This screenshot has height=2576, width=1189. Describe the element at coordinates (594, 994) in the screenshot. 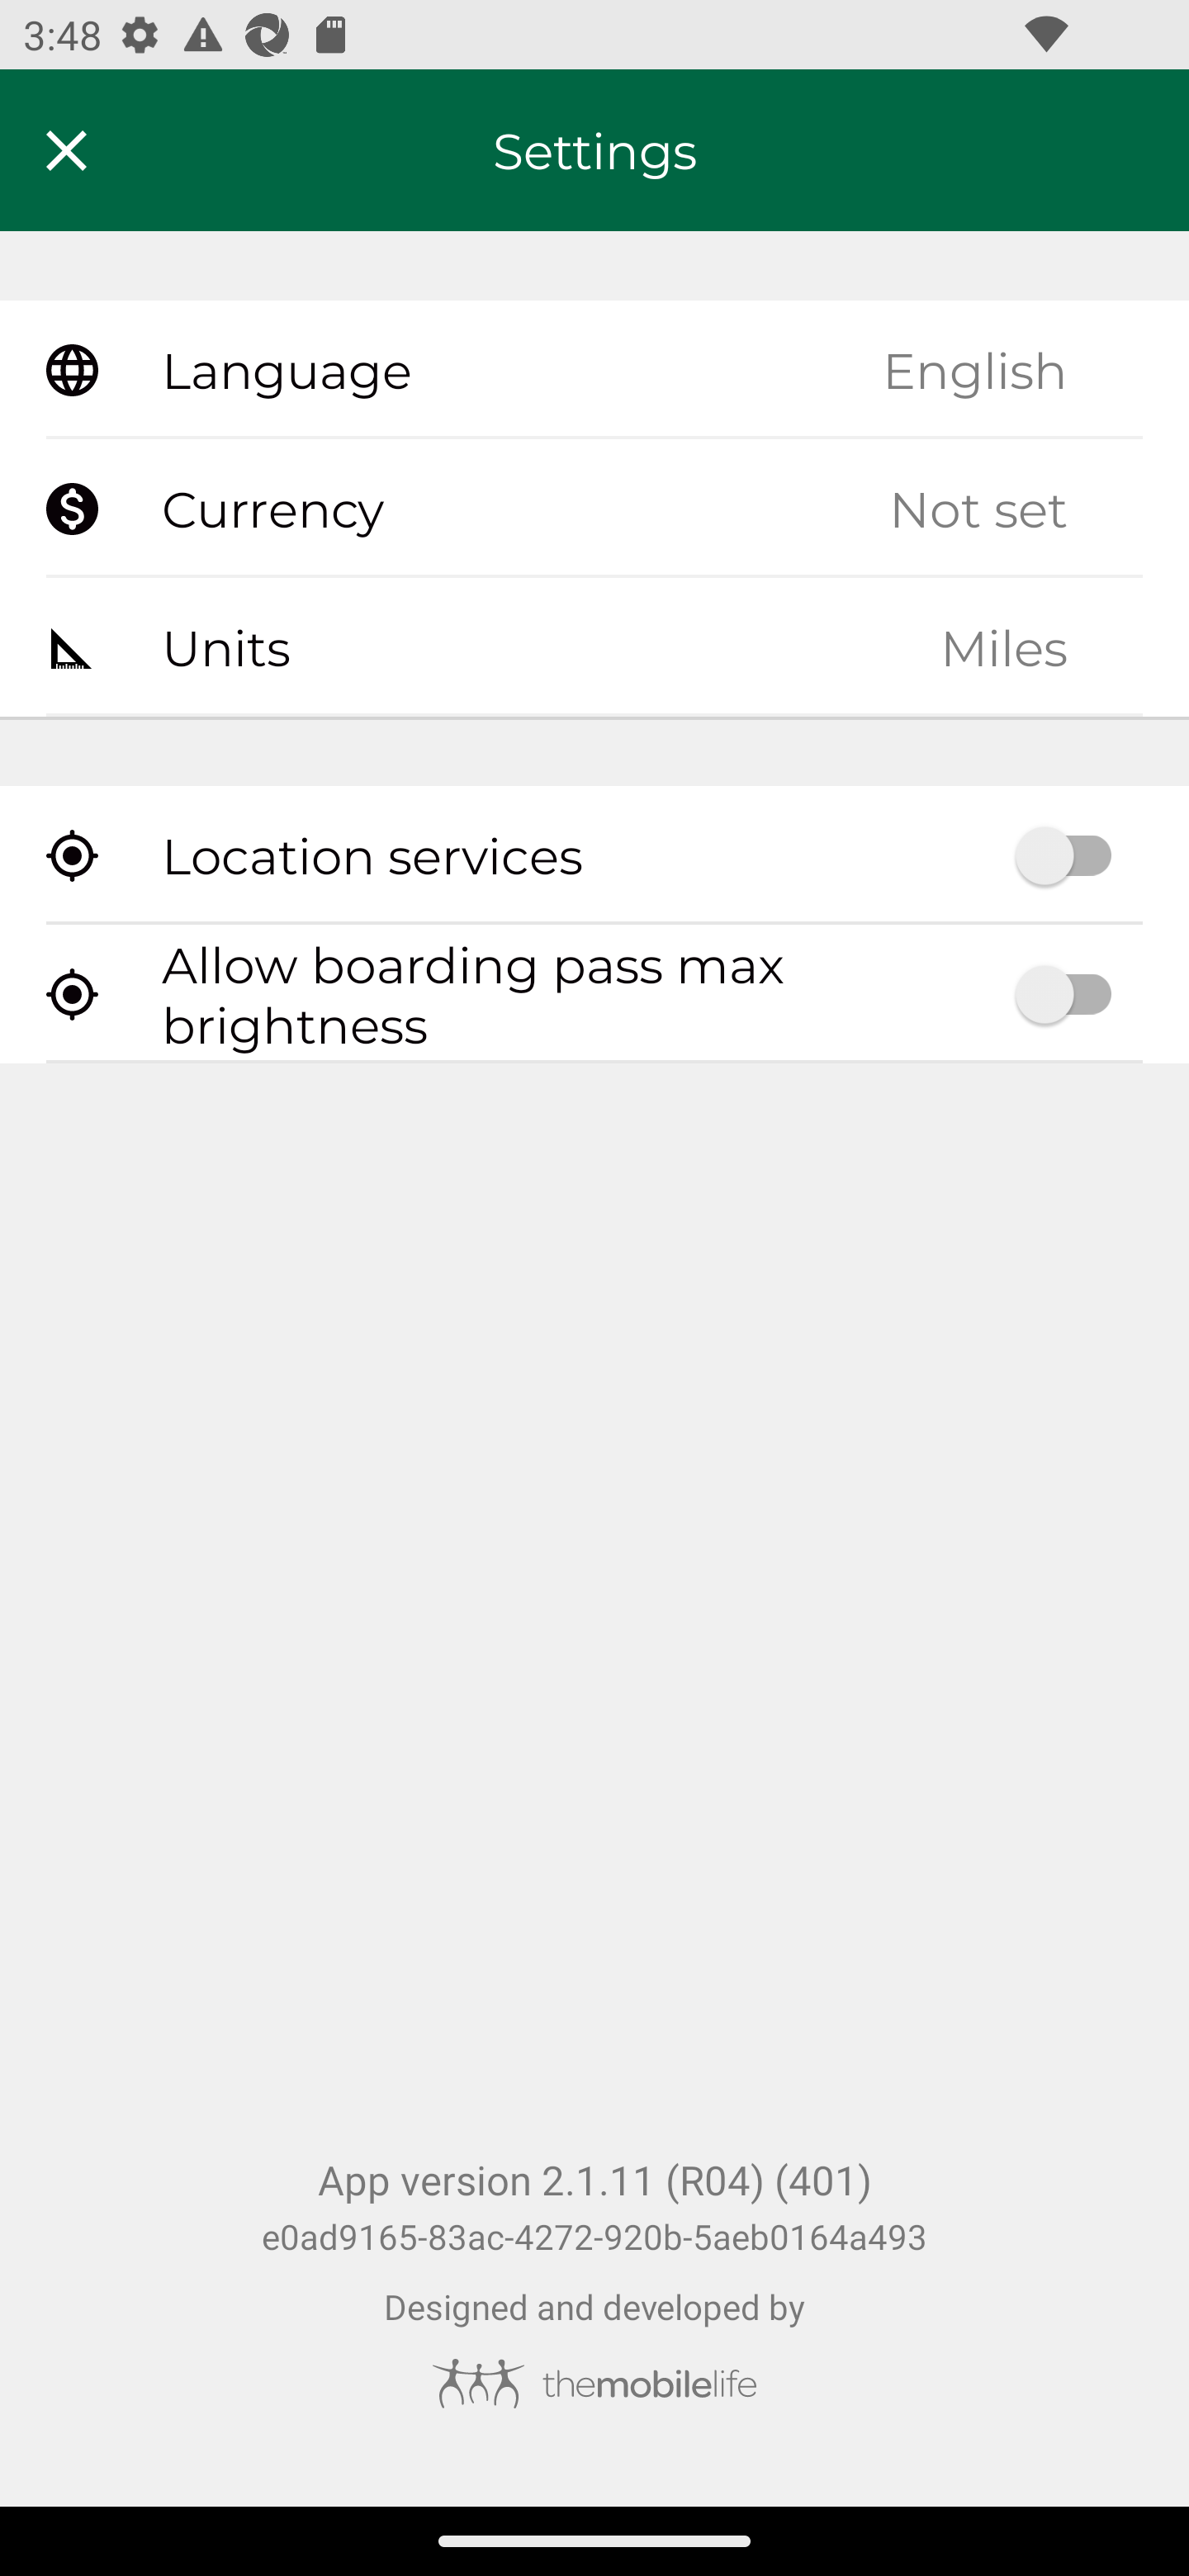

I see `Allow boarding pass max brightness` at that location.